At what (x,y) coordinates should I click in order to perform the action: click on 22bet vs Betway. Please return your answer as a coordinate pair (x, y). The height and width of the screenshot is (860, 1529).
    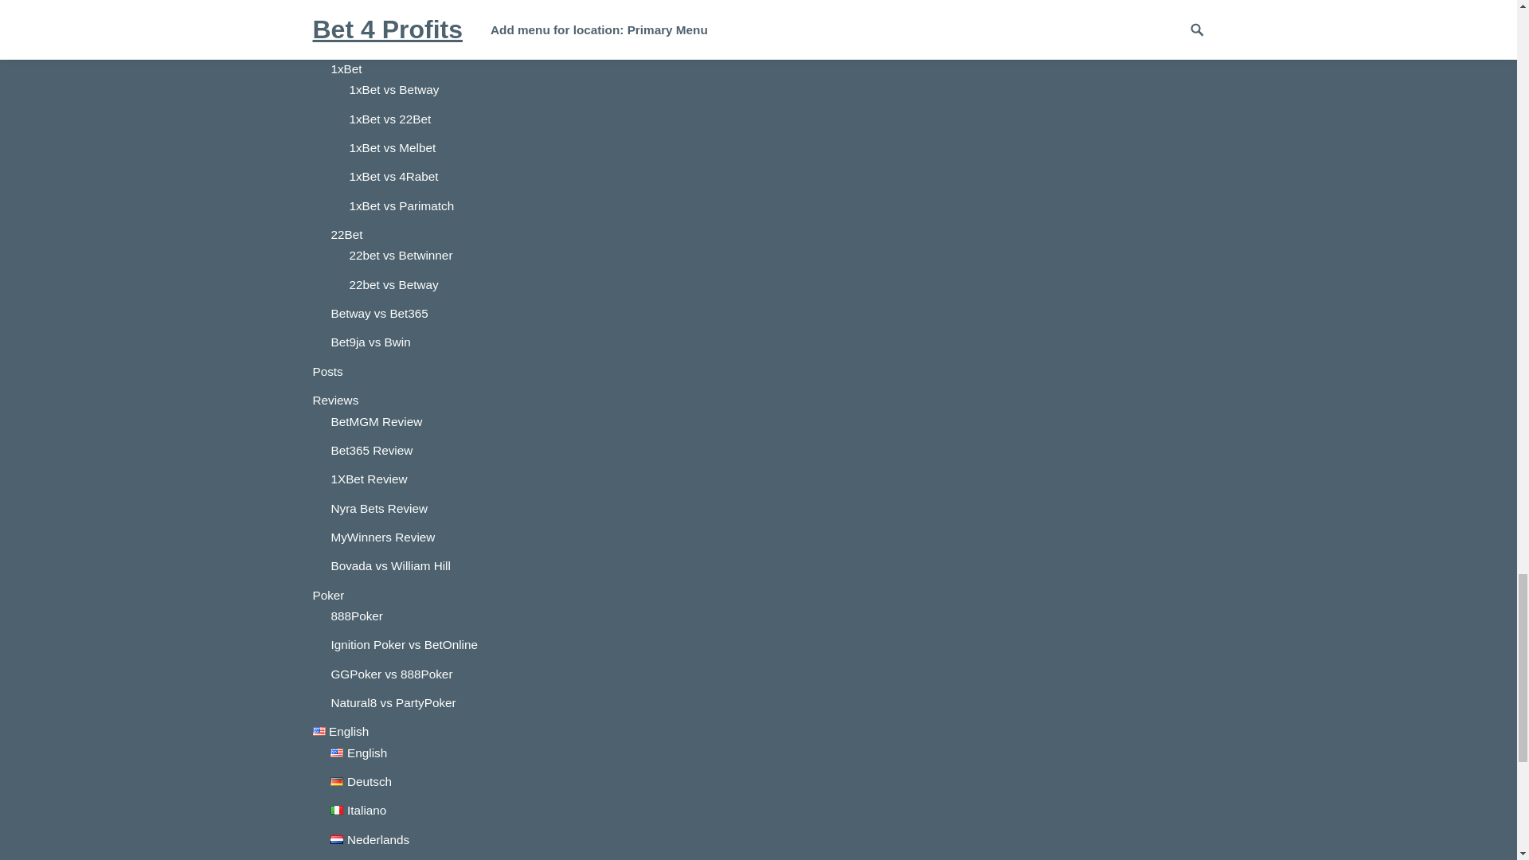
    Looking at the image, I should click on (393, 284).